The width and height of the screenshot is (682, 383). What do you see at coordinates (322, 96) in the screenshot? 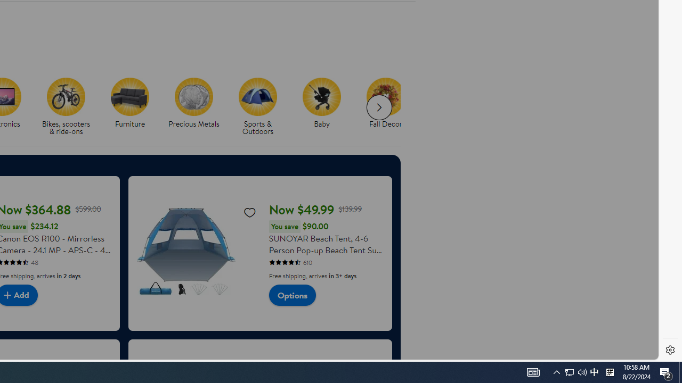
I see `Baby` at bounding box center [322, 96].